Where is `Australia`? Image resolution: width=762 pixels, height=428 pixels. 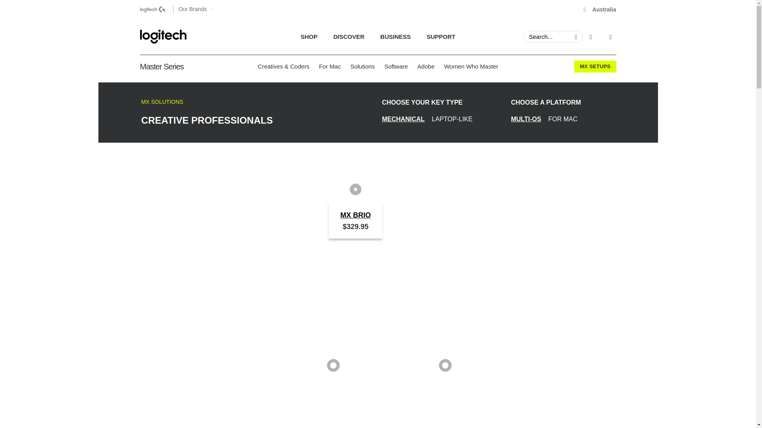 Australia is located at coordinates (378, 36).